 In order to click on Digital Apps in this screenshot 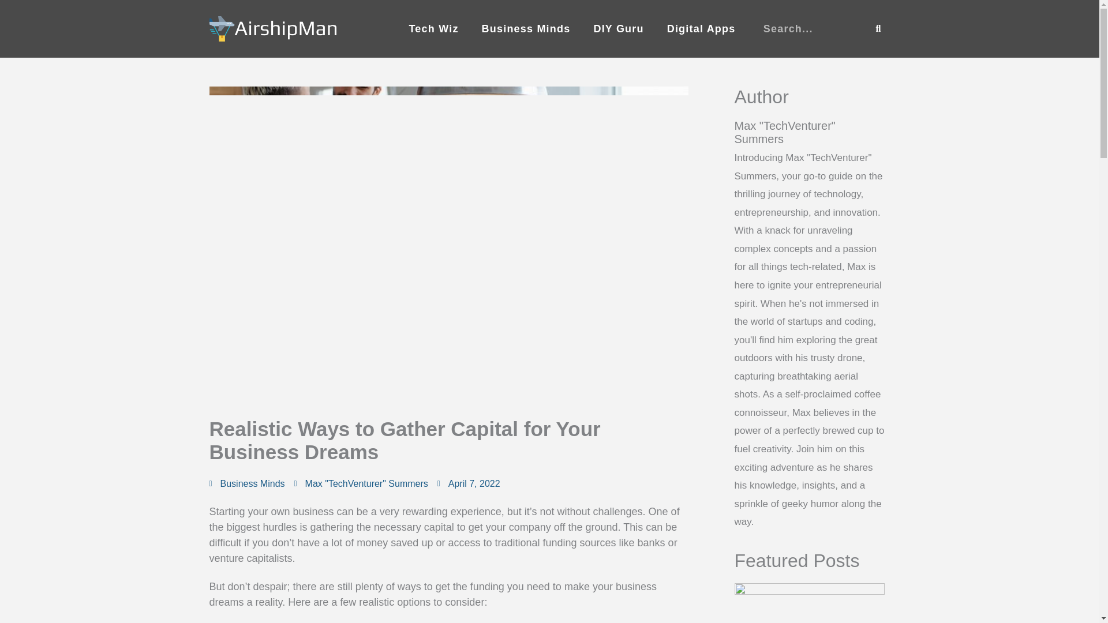, I will do `click(701, 29)`.